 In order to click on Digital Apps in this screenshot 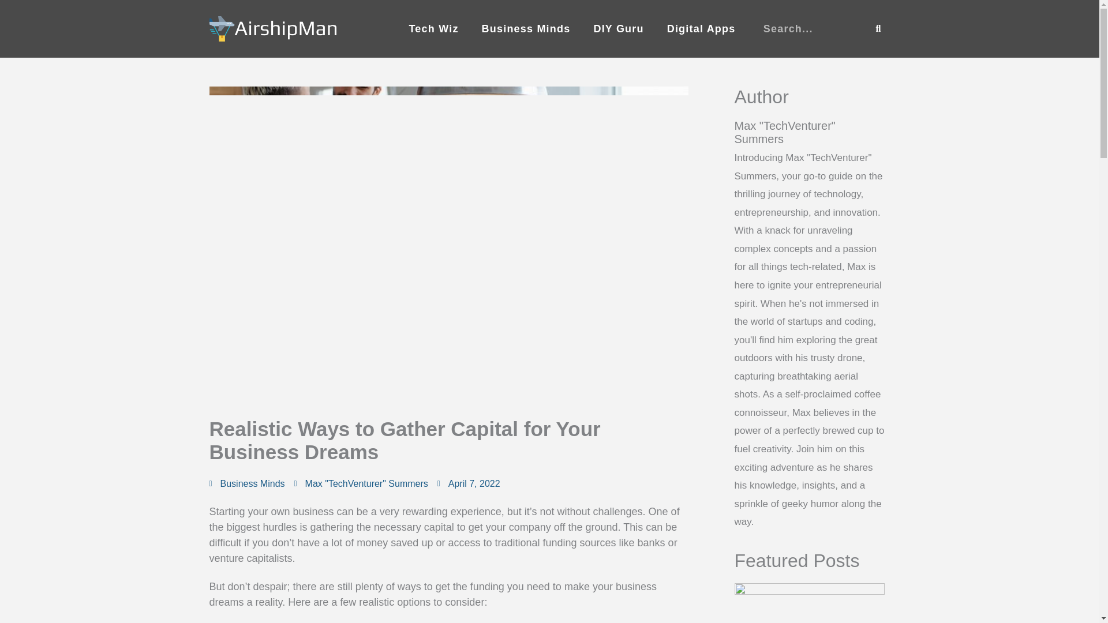, I will do `click(701, 29)`.